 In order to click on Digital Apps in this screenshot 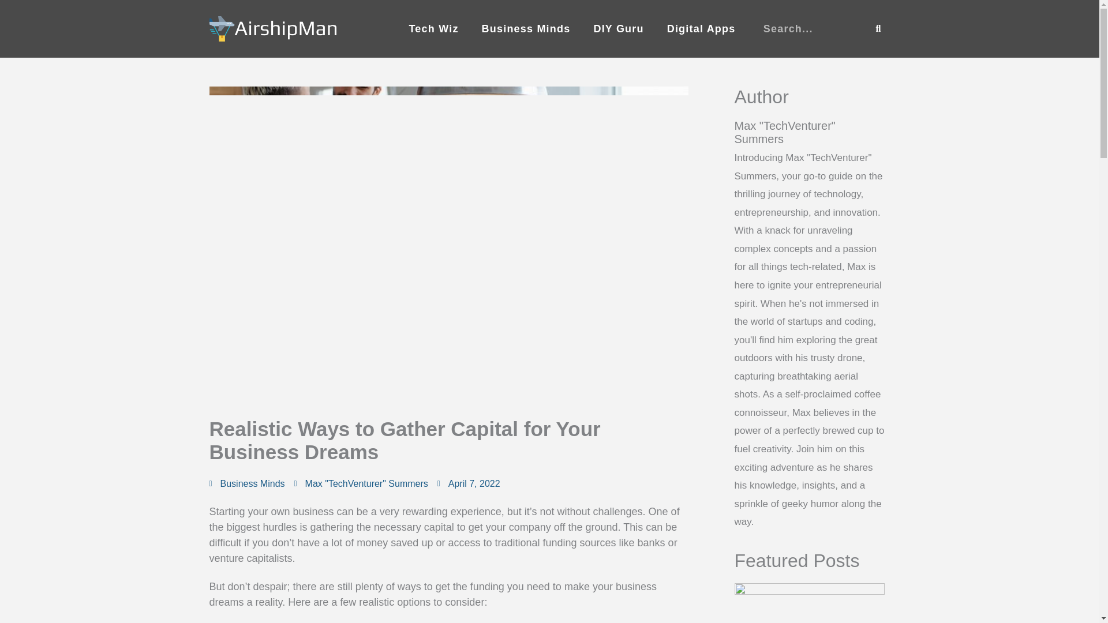, I will do `click(701, 29)`.